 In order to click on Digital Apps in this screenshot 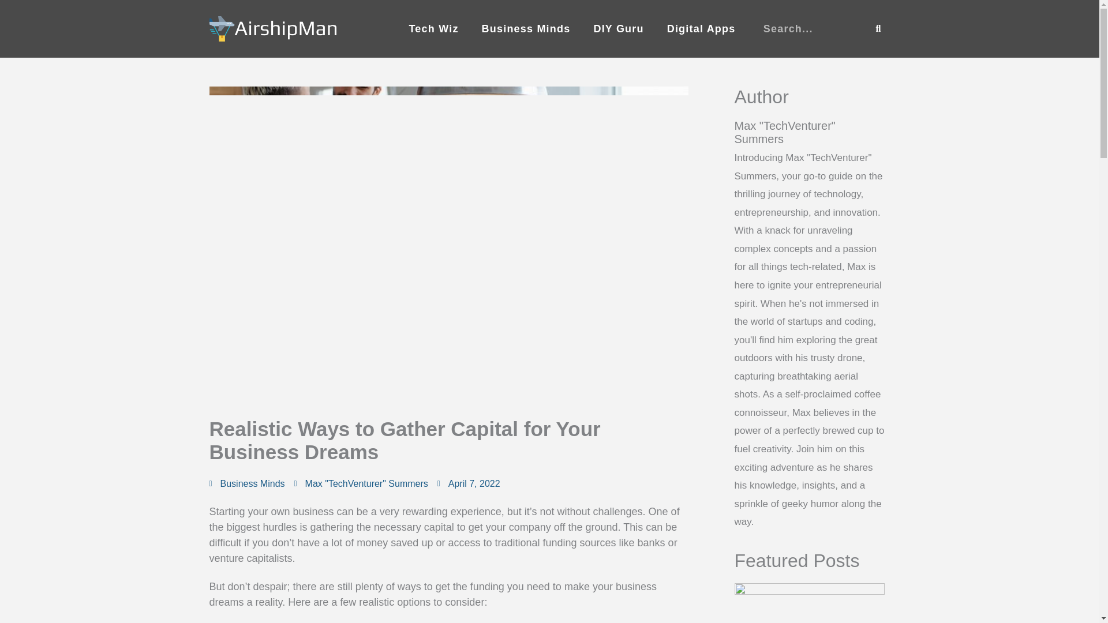, I will do `click(701, 29)`.